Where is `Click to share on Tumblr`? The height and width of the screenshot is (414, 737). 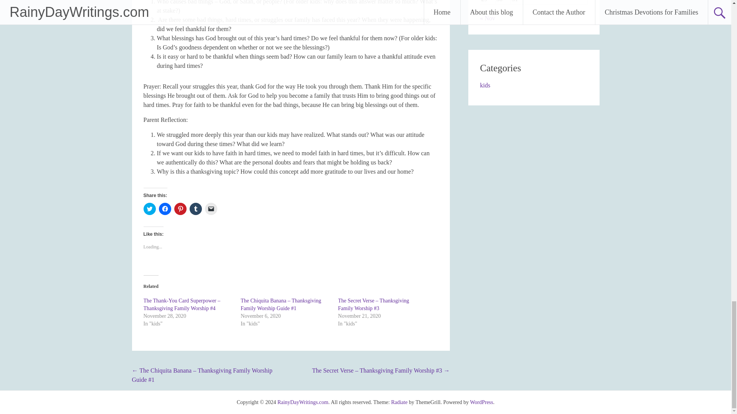 Click to share on Tumblr is located at coordinates (196, 209).